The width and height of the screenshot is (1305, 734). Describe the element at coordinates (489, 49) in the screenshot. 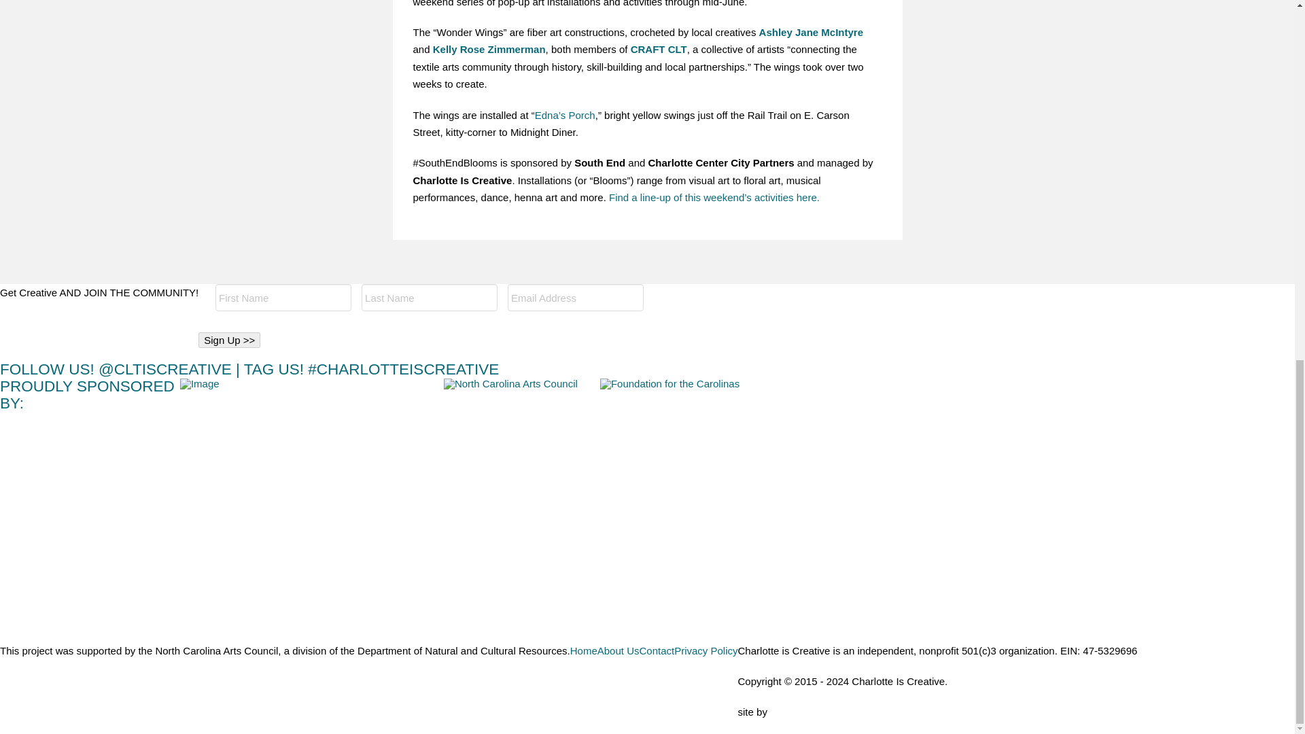

I see `Kelly Rose Zimmerman` at that location.